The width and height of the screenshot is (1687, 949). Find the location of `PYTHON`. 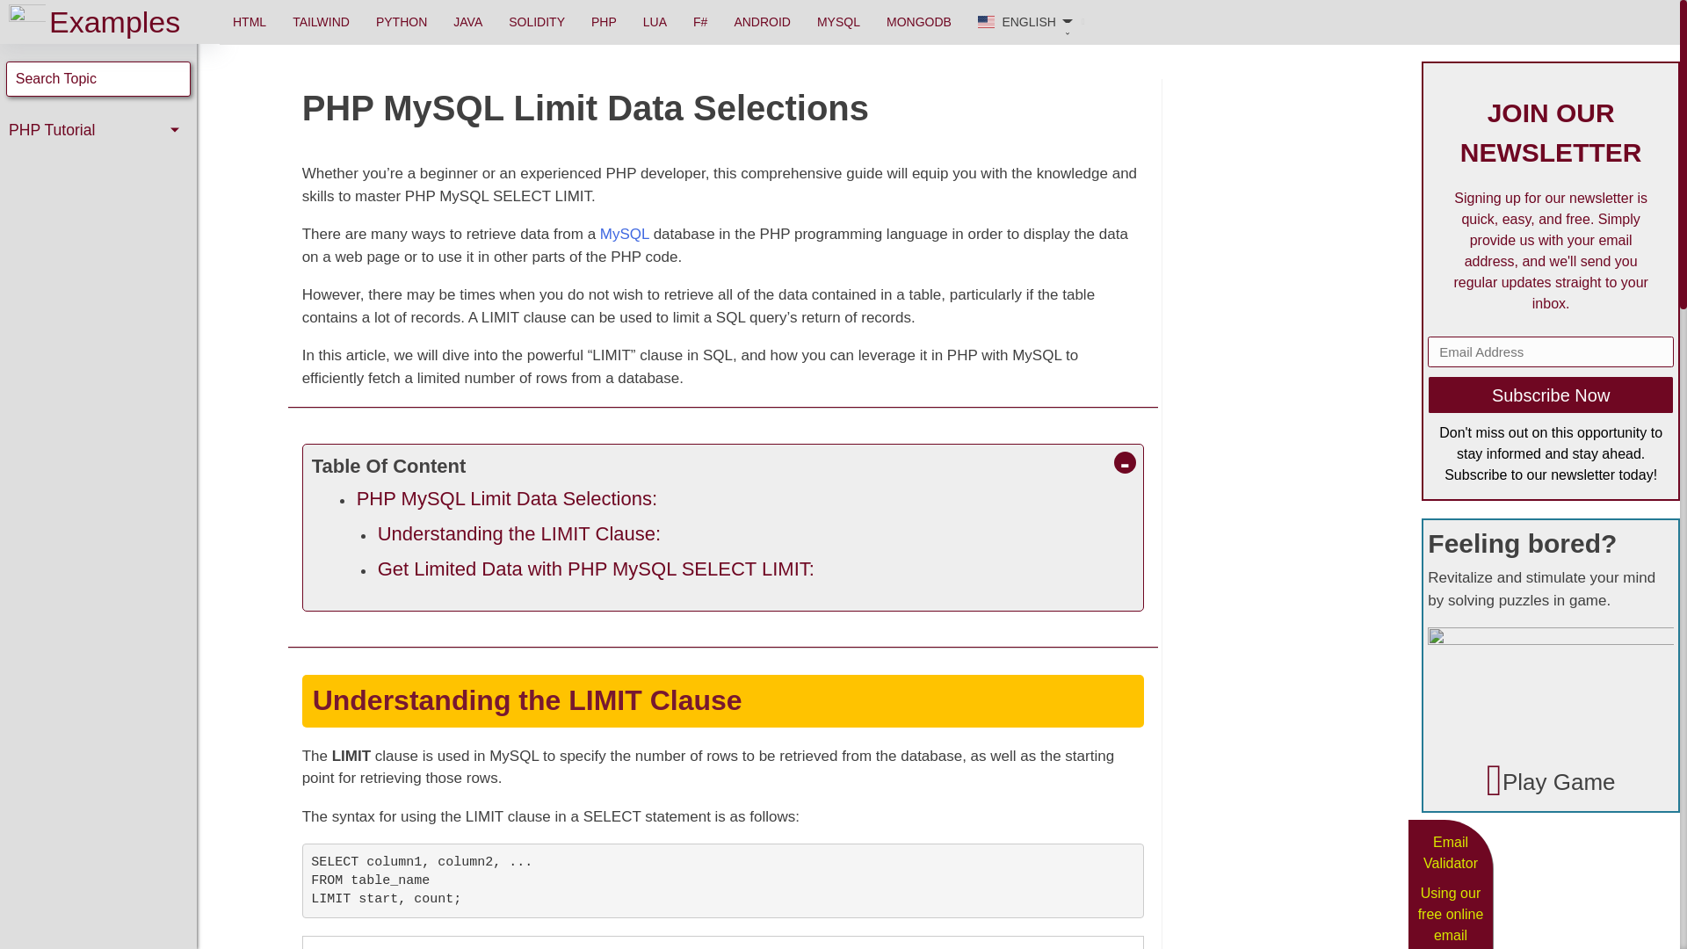

PYTHON is located at coordinates (401, 21).